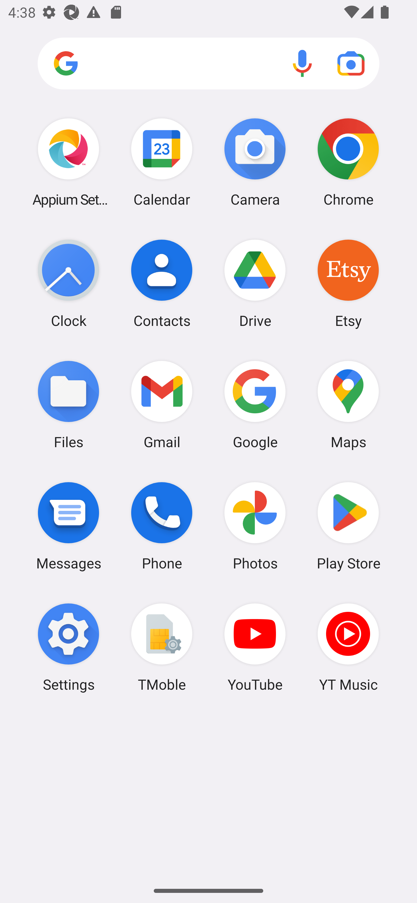  Describe the element at coordinates (302, 63) in the screenshot. I see `Voice search` at that location.